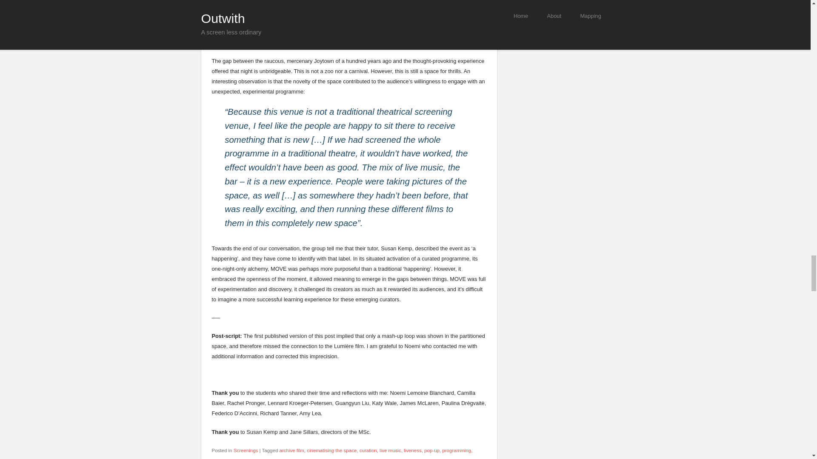  Describe the element at coordinates (412, 450) in the screenshot. I see `liveness` at that location.